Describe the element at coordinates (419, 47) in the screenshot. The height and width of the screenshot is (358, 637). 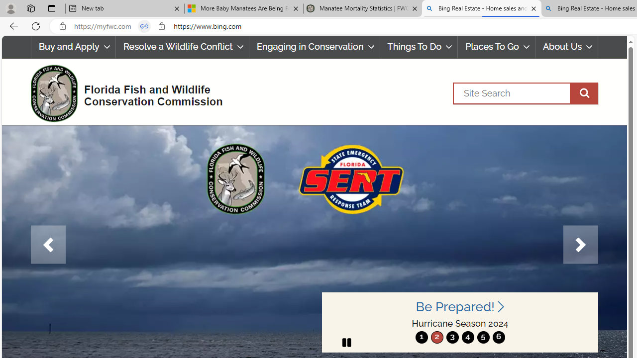
I see `Things To Do` at that location.